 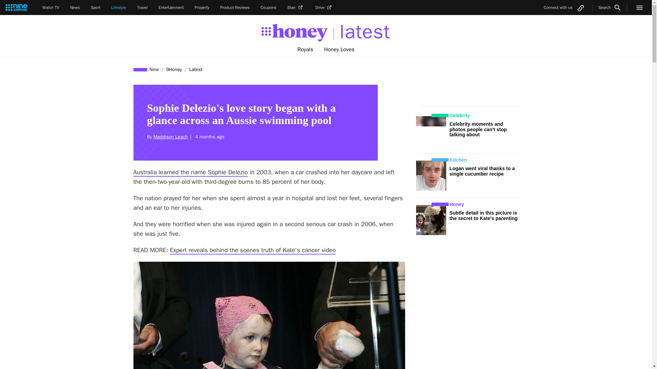 What do you see at coordinates (171, 8) in the screenshot?
I see `Entertainment` at bounding box center [171, 8].